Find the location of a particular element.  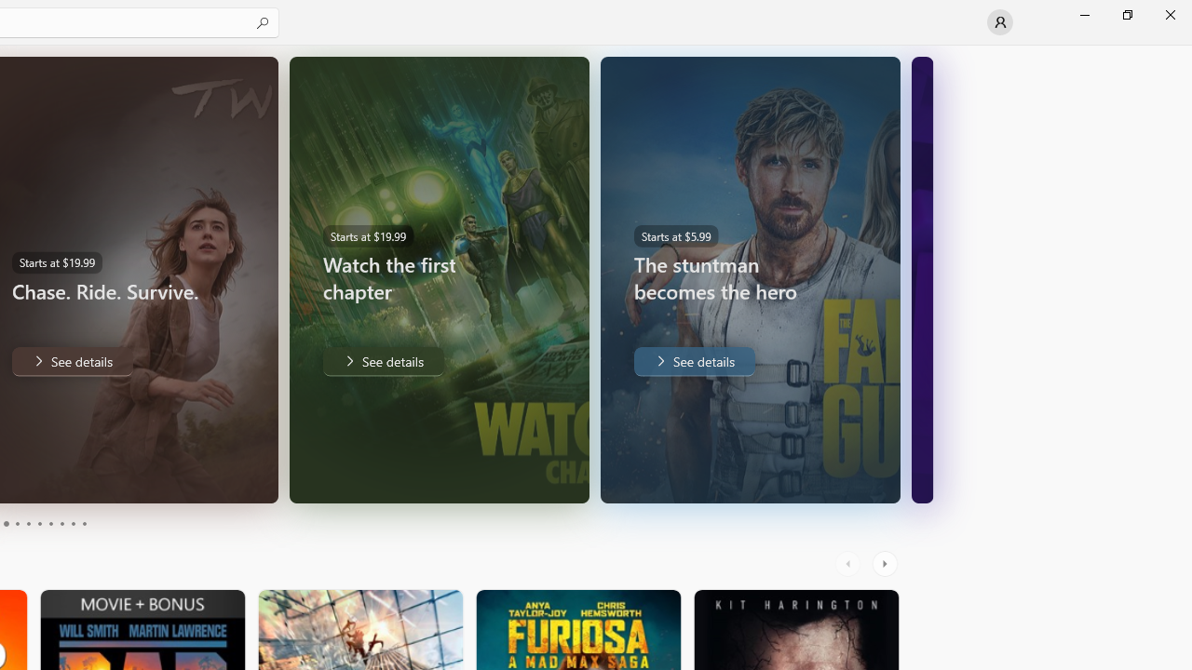

Page 10 is located at coordinates (84, 523).